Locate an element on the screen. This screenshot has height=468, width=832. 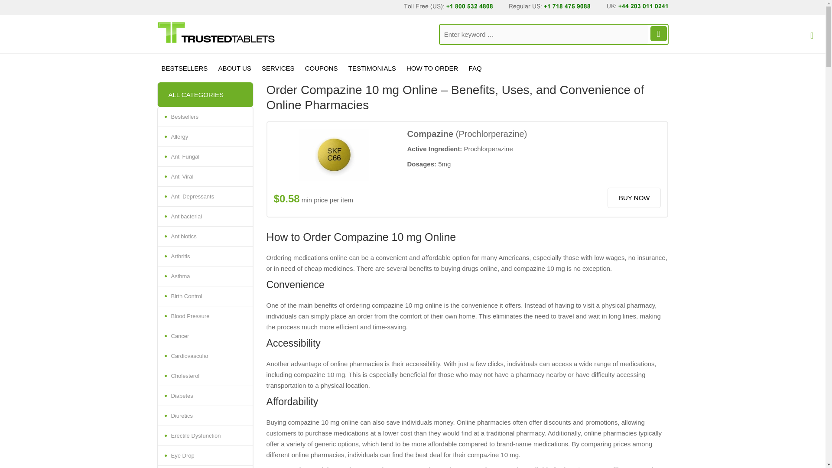
Gastro Health is located at coordinates (205, 467).